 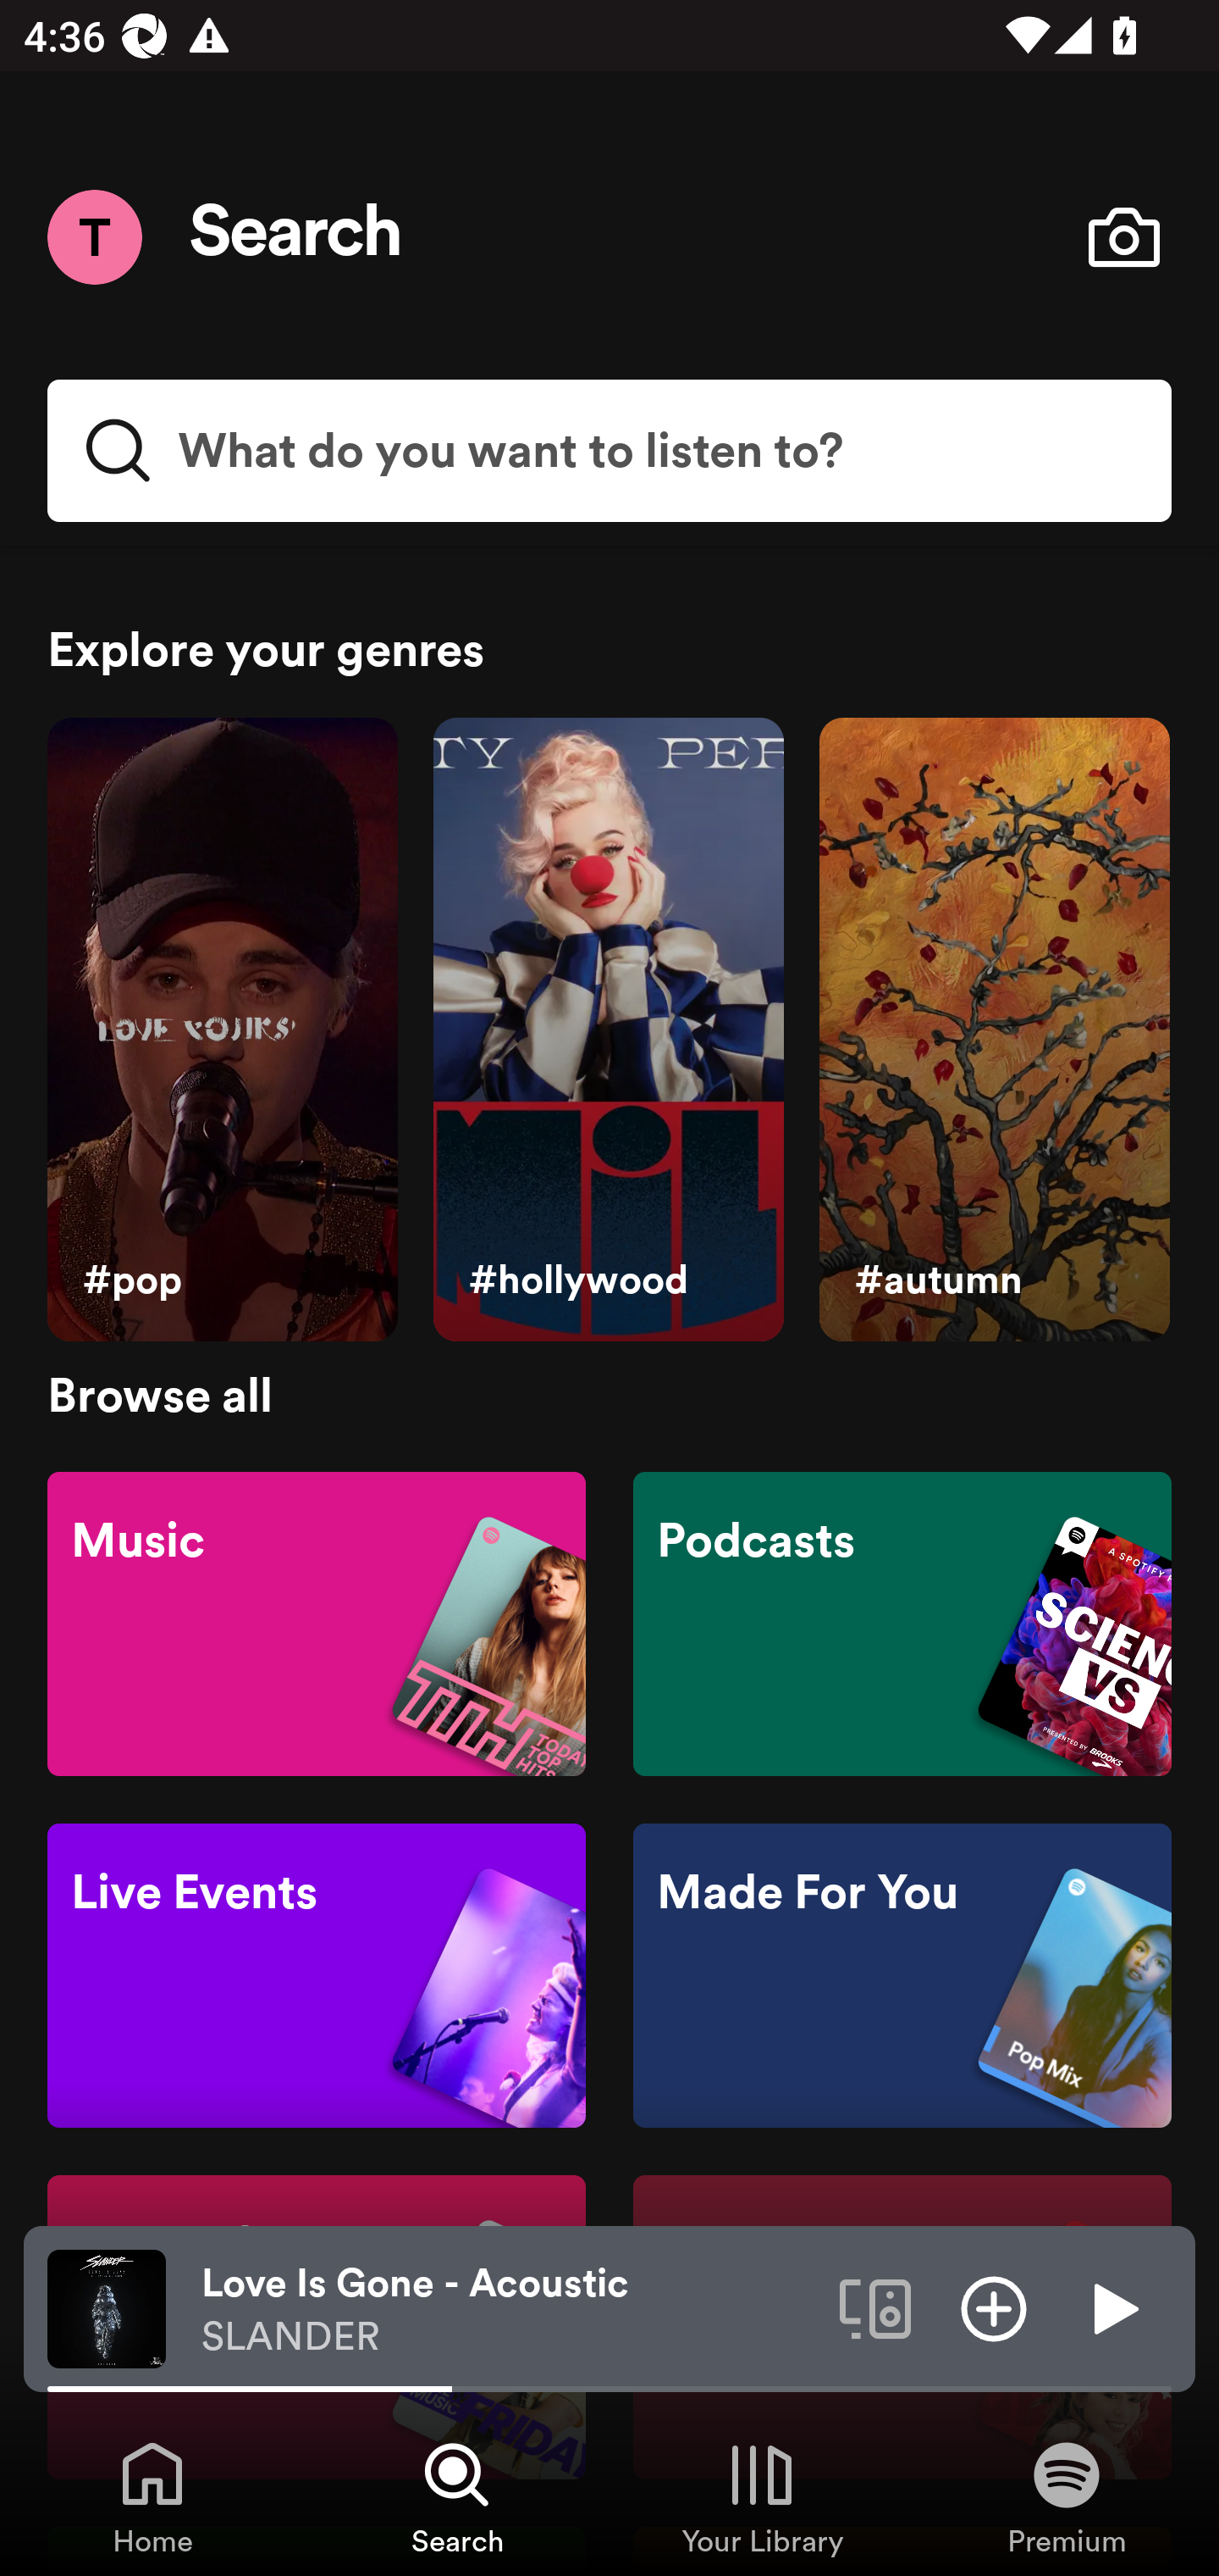 I want to click on Search, Tab 2 of 4 Search Search, so click(x=457, y=2496).